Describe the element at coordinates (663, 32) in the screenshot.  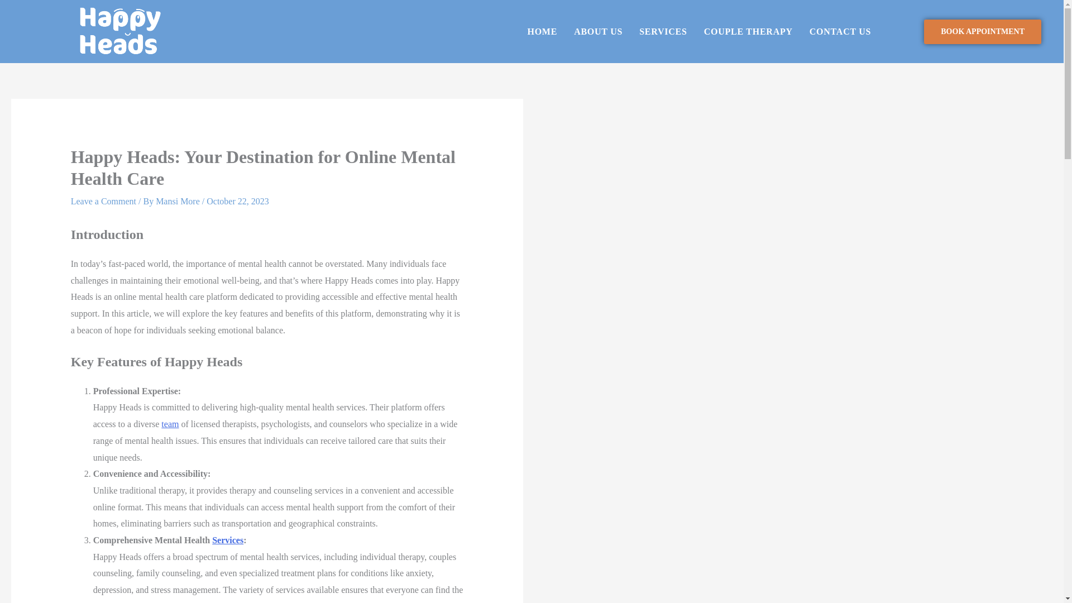
I see `SERVICES` at that location.